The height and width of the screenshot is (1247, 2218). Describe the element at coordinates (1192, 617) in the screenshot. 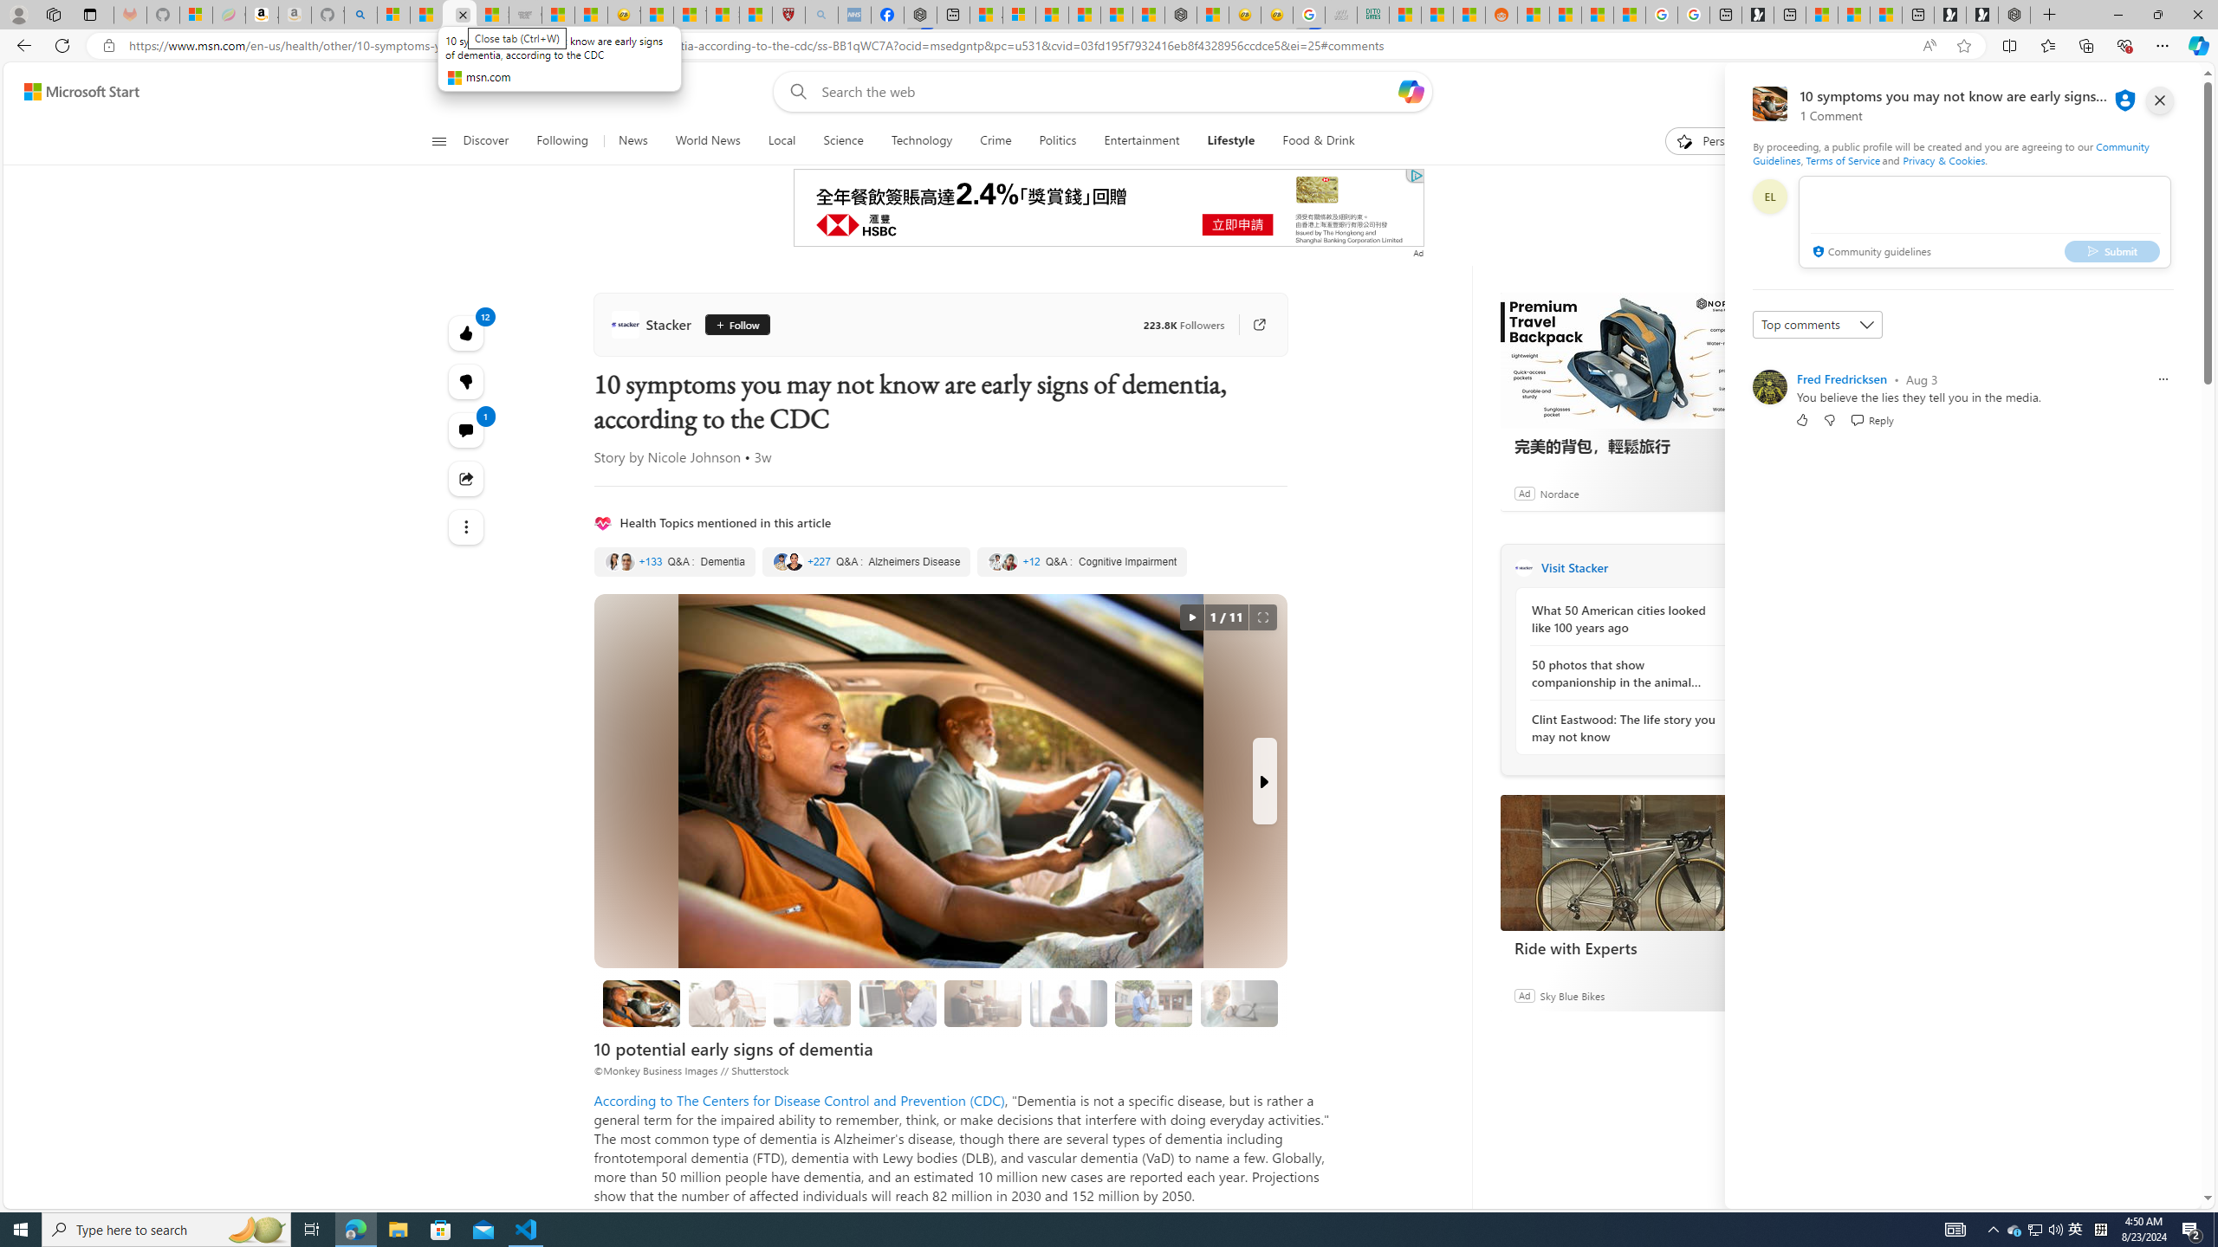

I see `autorotate button` at that location.